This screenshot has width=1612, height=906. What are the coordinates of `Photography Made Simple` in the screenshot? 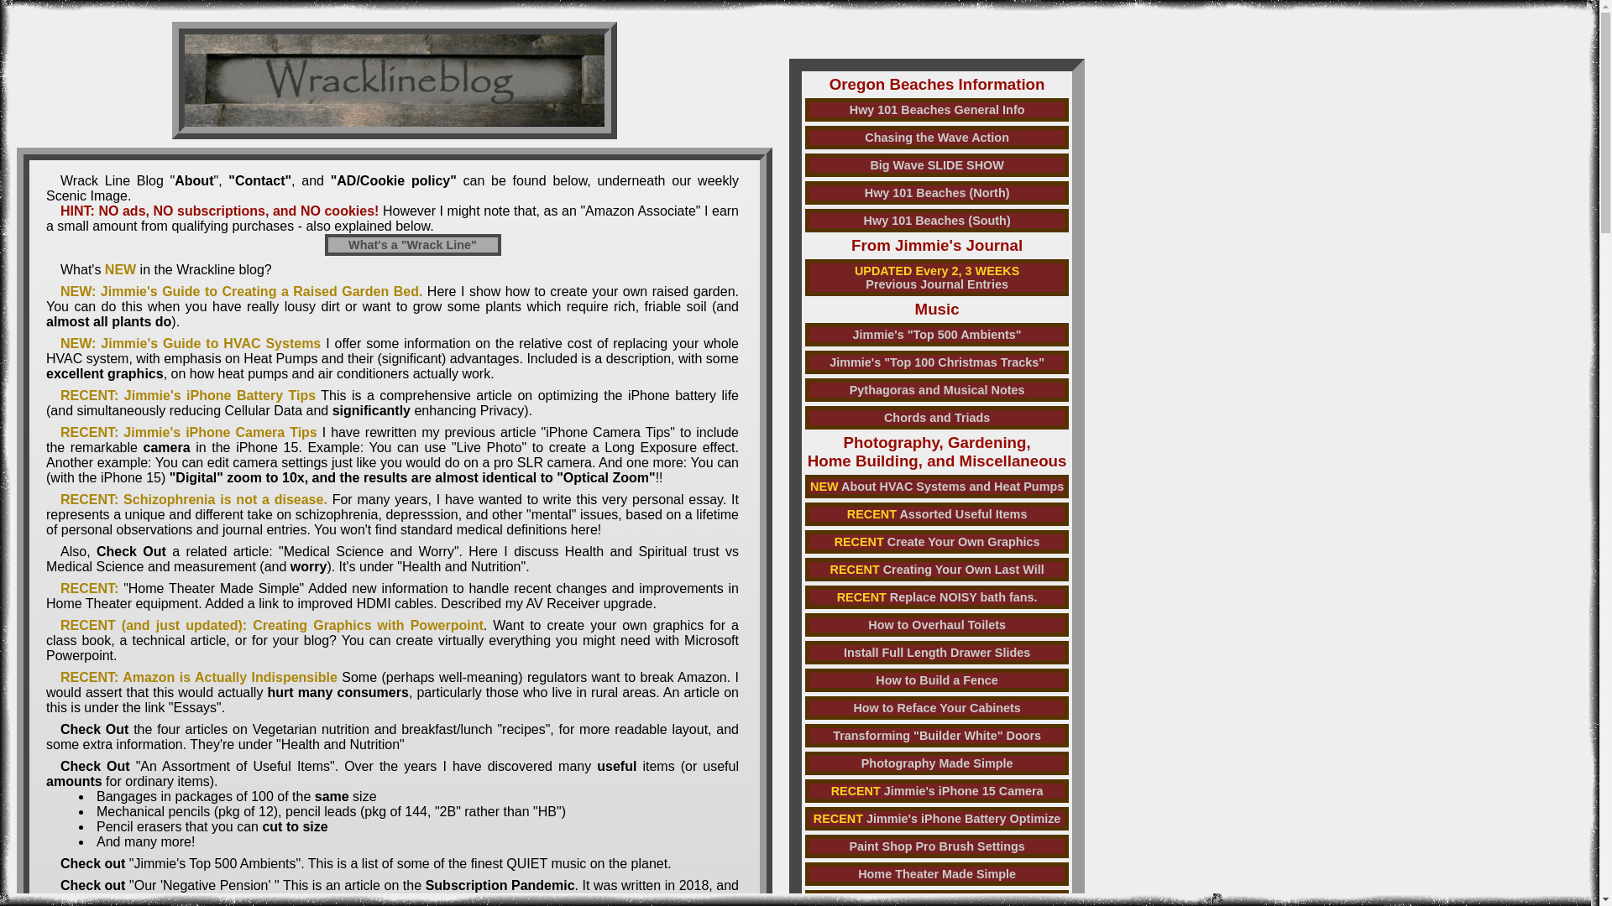 It's located at (936, 164).